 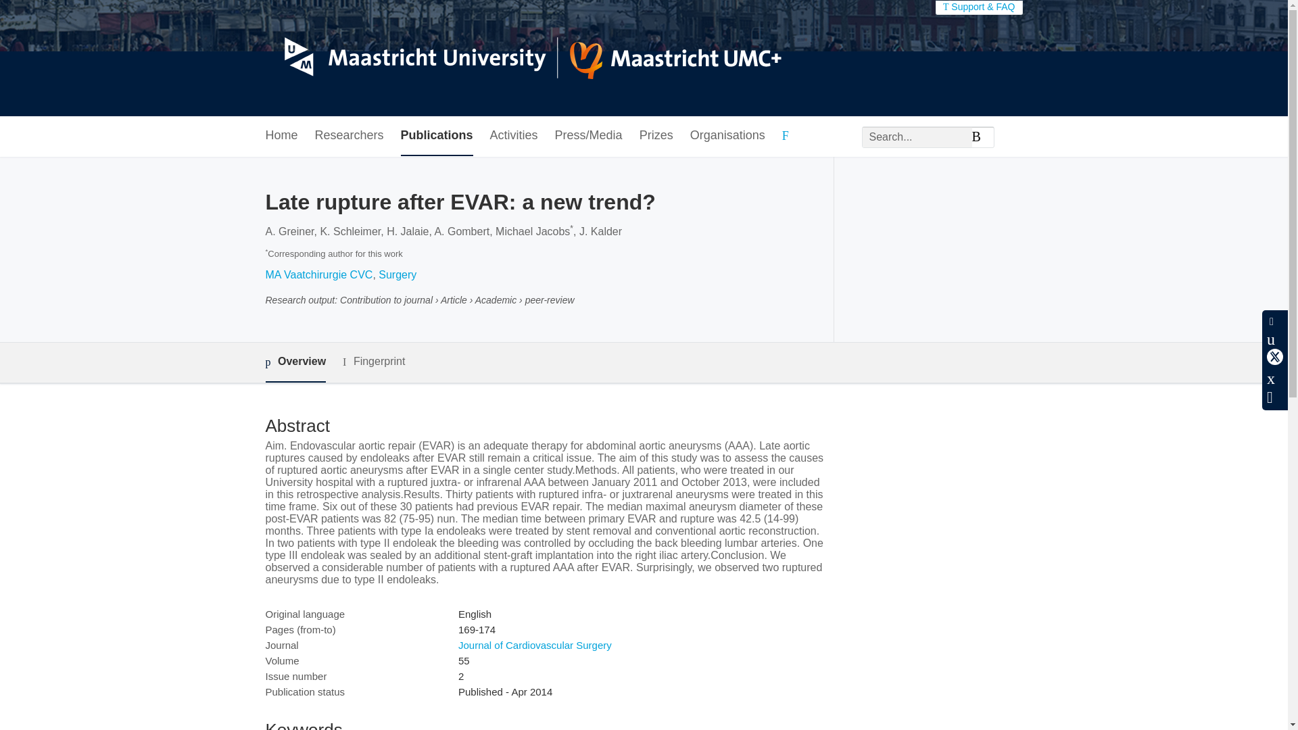 I want to click on Maastricht University Home, so click(x=523, y=58).